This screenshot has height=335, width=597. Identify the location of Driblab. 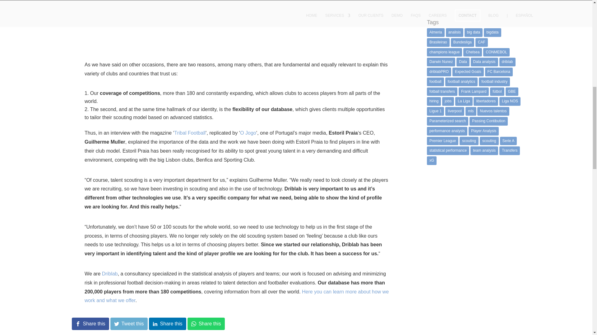
(110, 274).